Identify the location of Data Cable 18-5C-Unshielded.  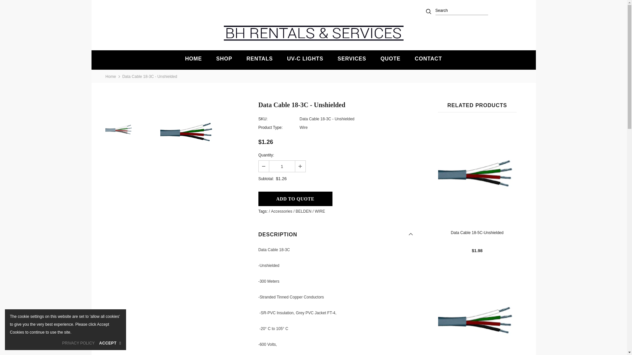
(477, 233).